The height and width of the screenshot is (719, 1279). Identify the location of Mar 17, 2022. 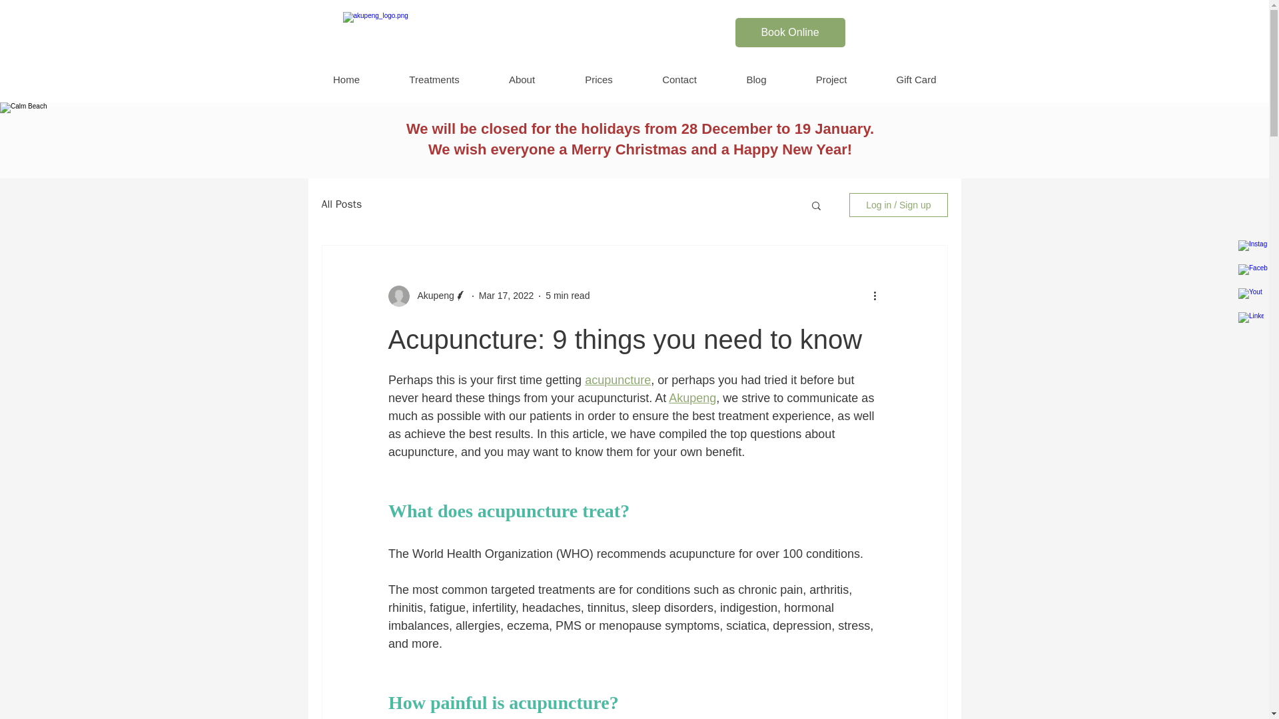
(506, 296).